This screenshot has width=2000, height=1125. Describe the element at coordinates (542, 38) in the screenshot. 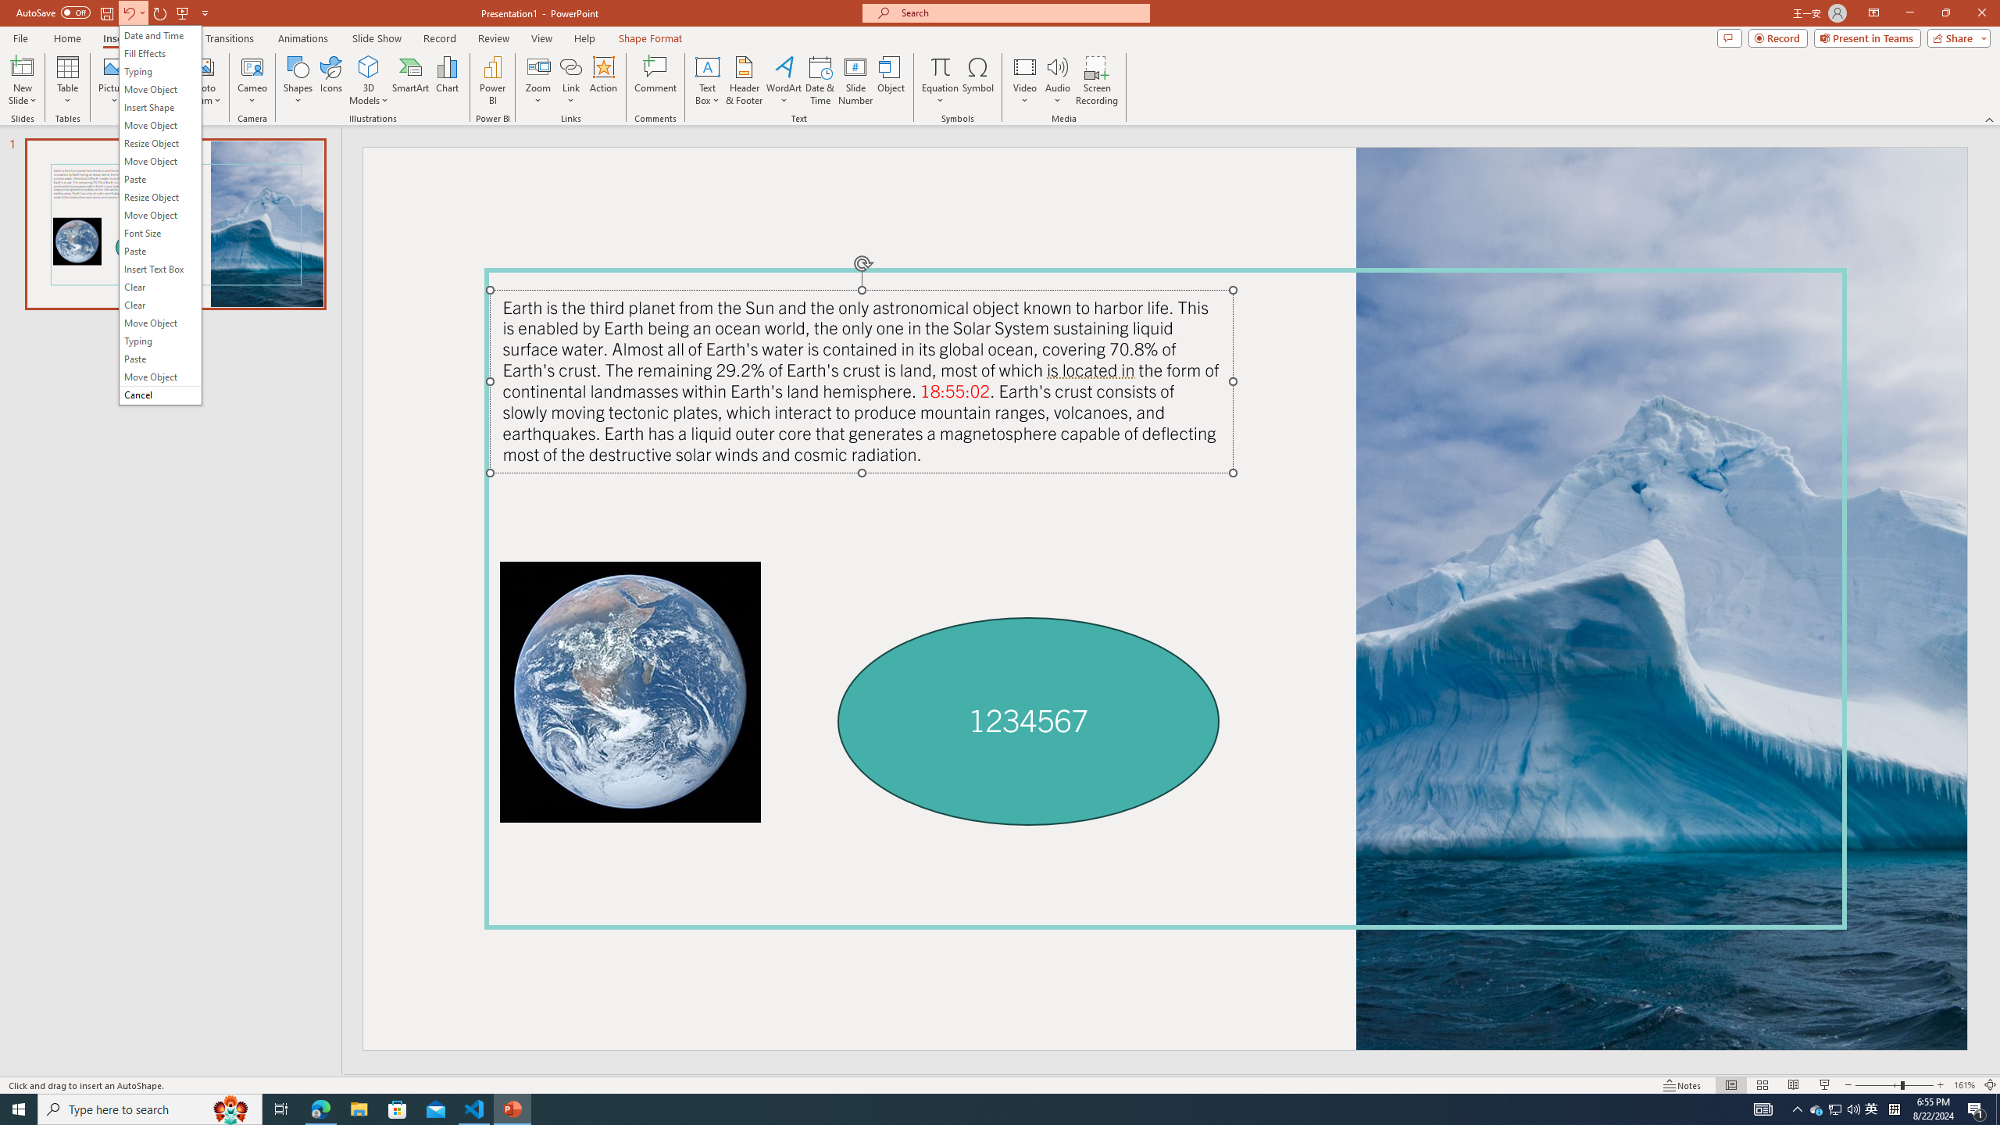

I see `View` at that location.